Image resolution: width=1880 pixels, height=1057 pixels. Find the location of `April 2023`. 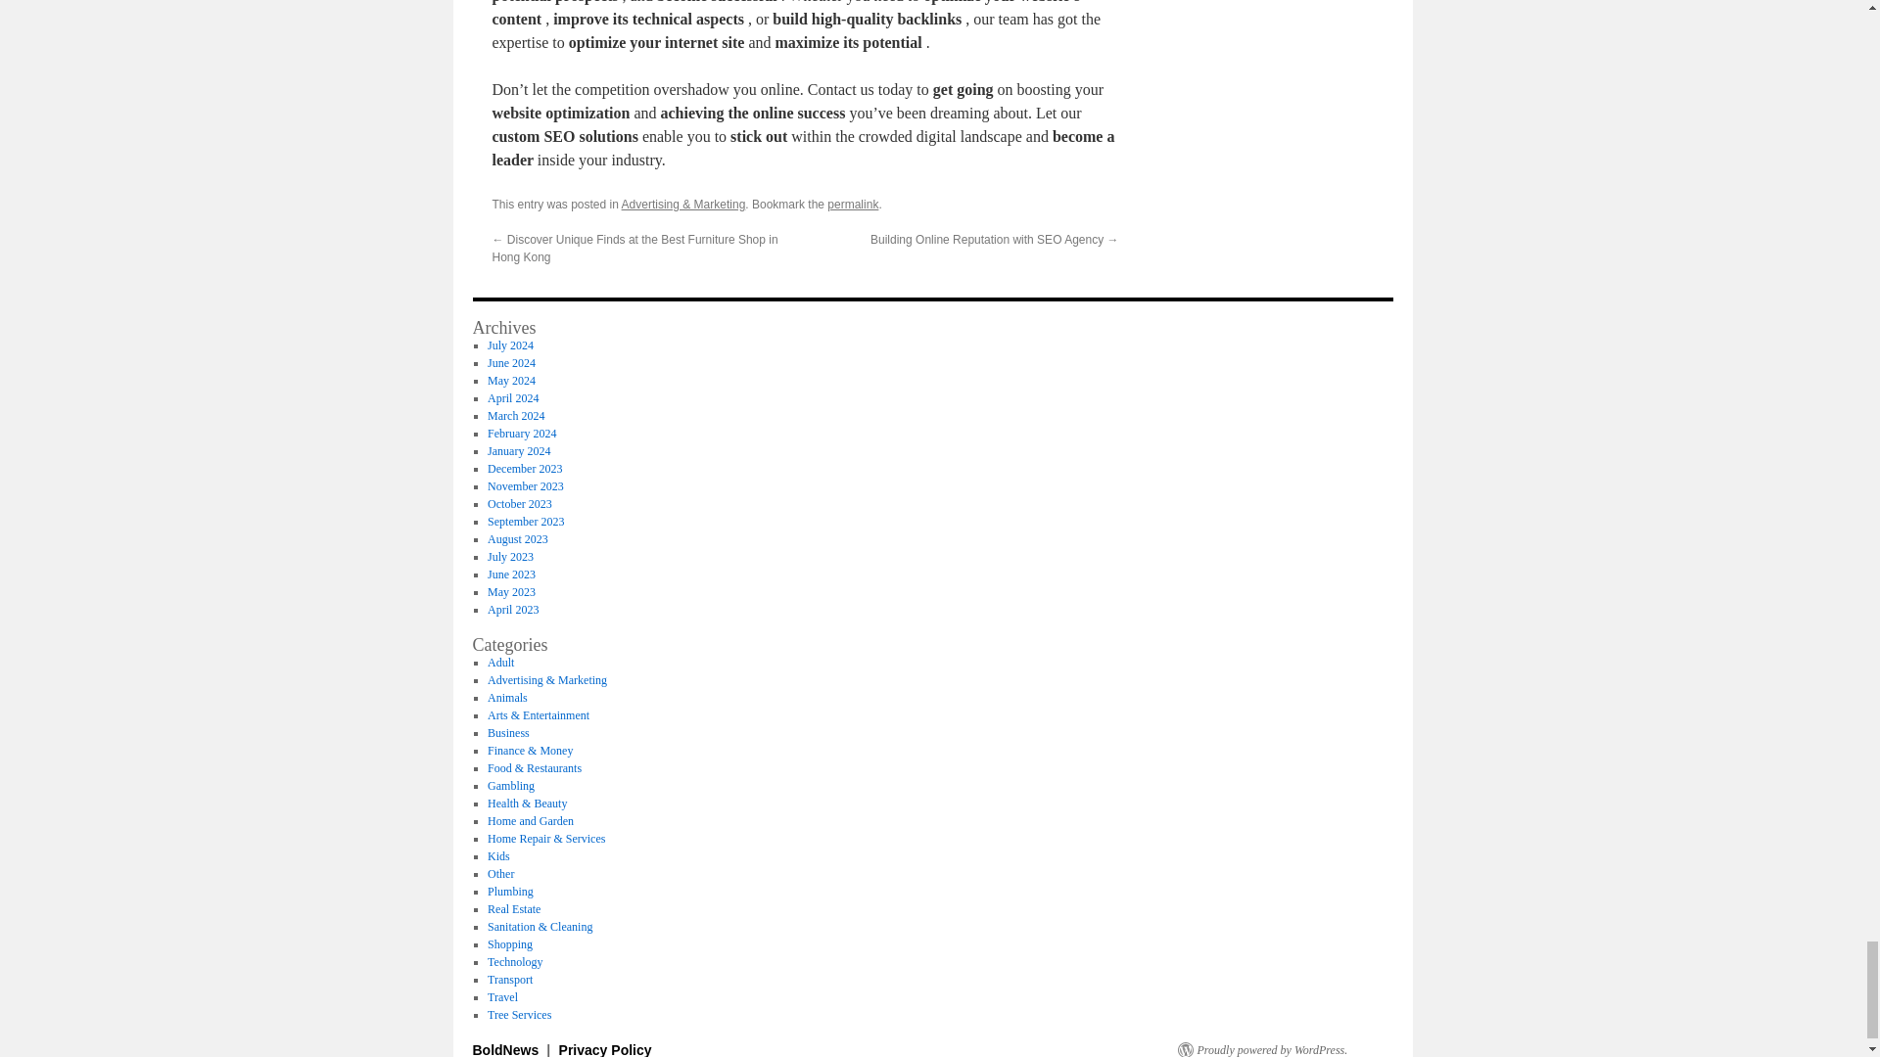

April 2023 is located at coordinates (512, 609).